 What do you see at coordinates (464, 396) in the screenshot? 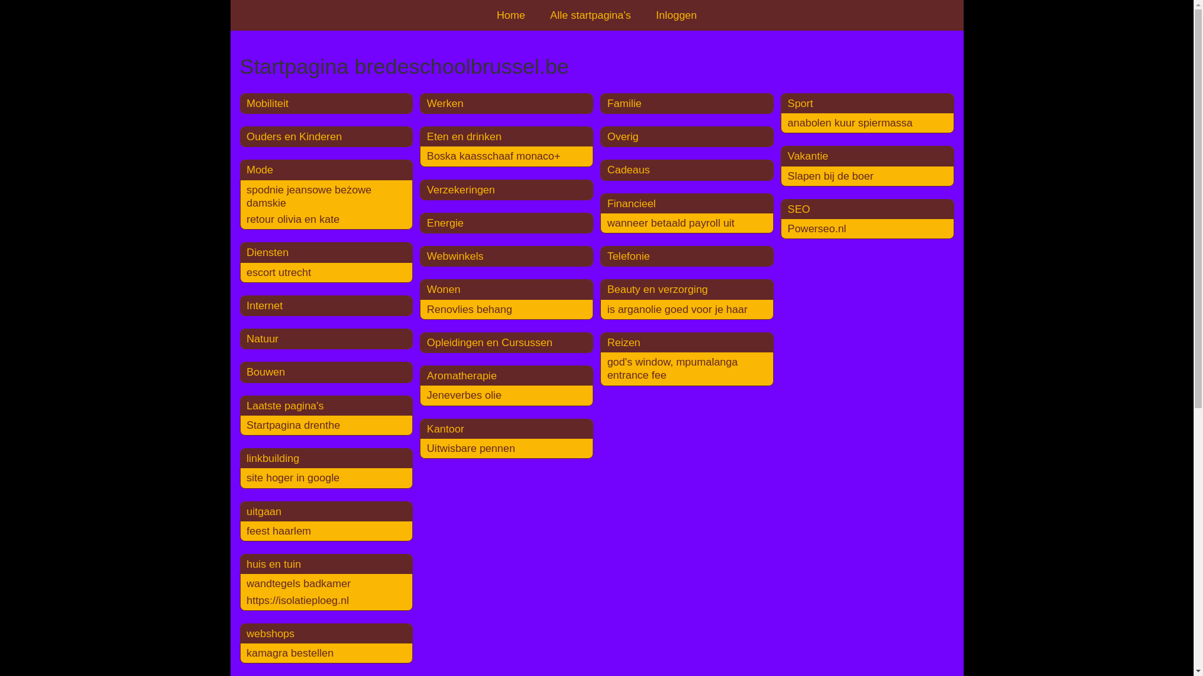
I see `Jeneverbes olie` at bounding box center [464, 396].